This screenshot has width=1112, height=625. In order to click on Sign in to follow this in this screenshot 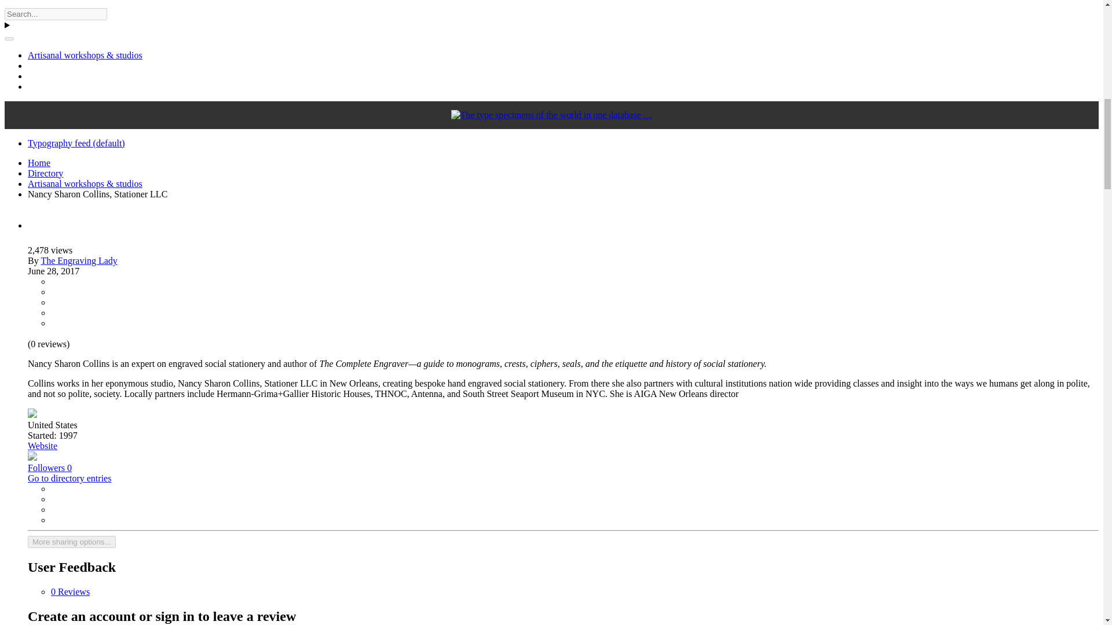, I will do `click(50, 468)`.